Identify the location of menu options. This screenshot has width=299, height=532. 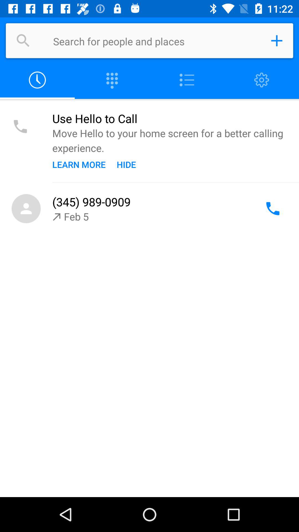
(187, 80).